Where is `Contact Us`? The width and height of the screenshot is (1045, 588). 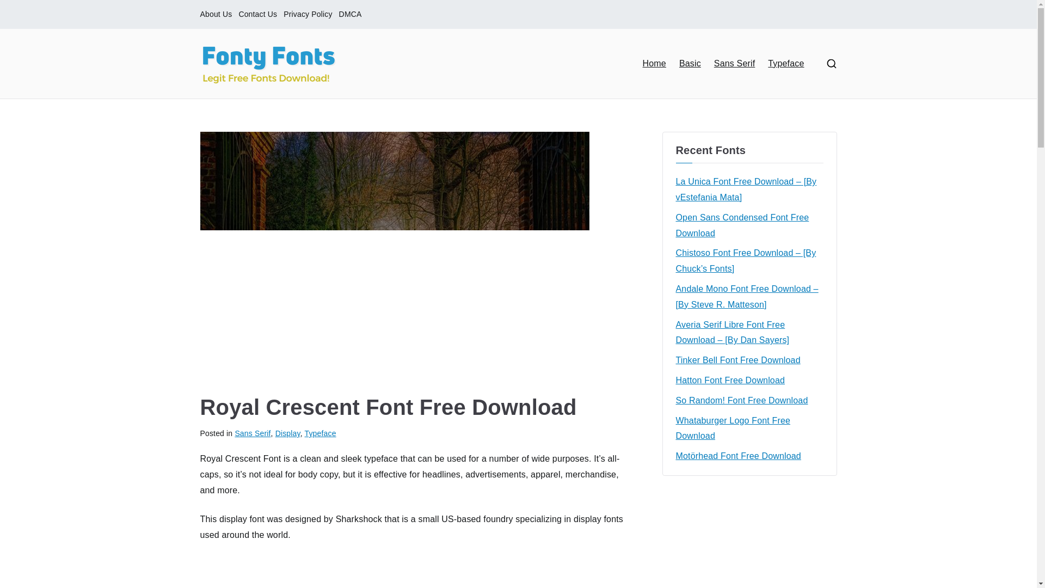
Contact Us is located at coordinates (257, 14).